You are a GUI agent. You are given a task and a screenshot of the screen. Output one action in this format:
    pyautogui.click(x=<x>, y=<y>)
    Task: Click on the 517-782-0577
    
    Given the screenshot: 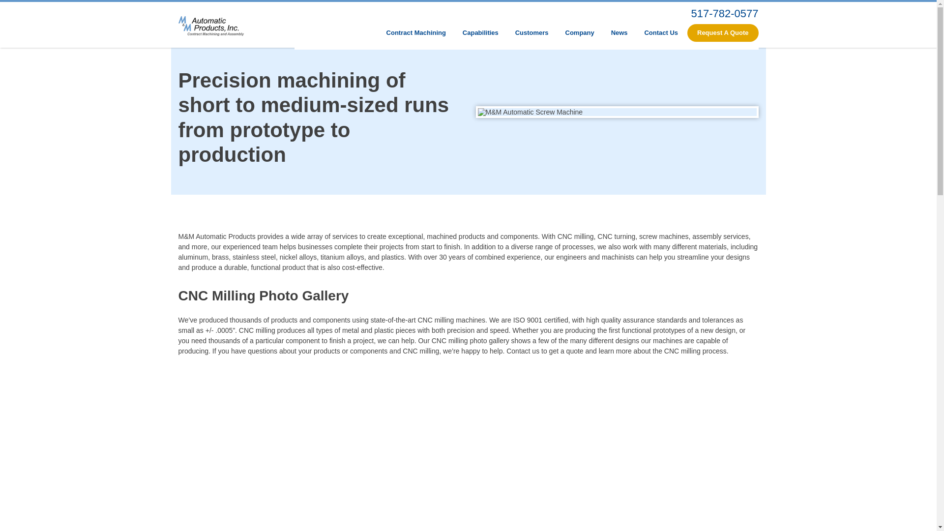 What is the action you would take?
    pyautogui.click(x=724, y=13)
    